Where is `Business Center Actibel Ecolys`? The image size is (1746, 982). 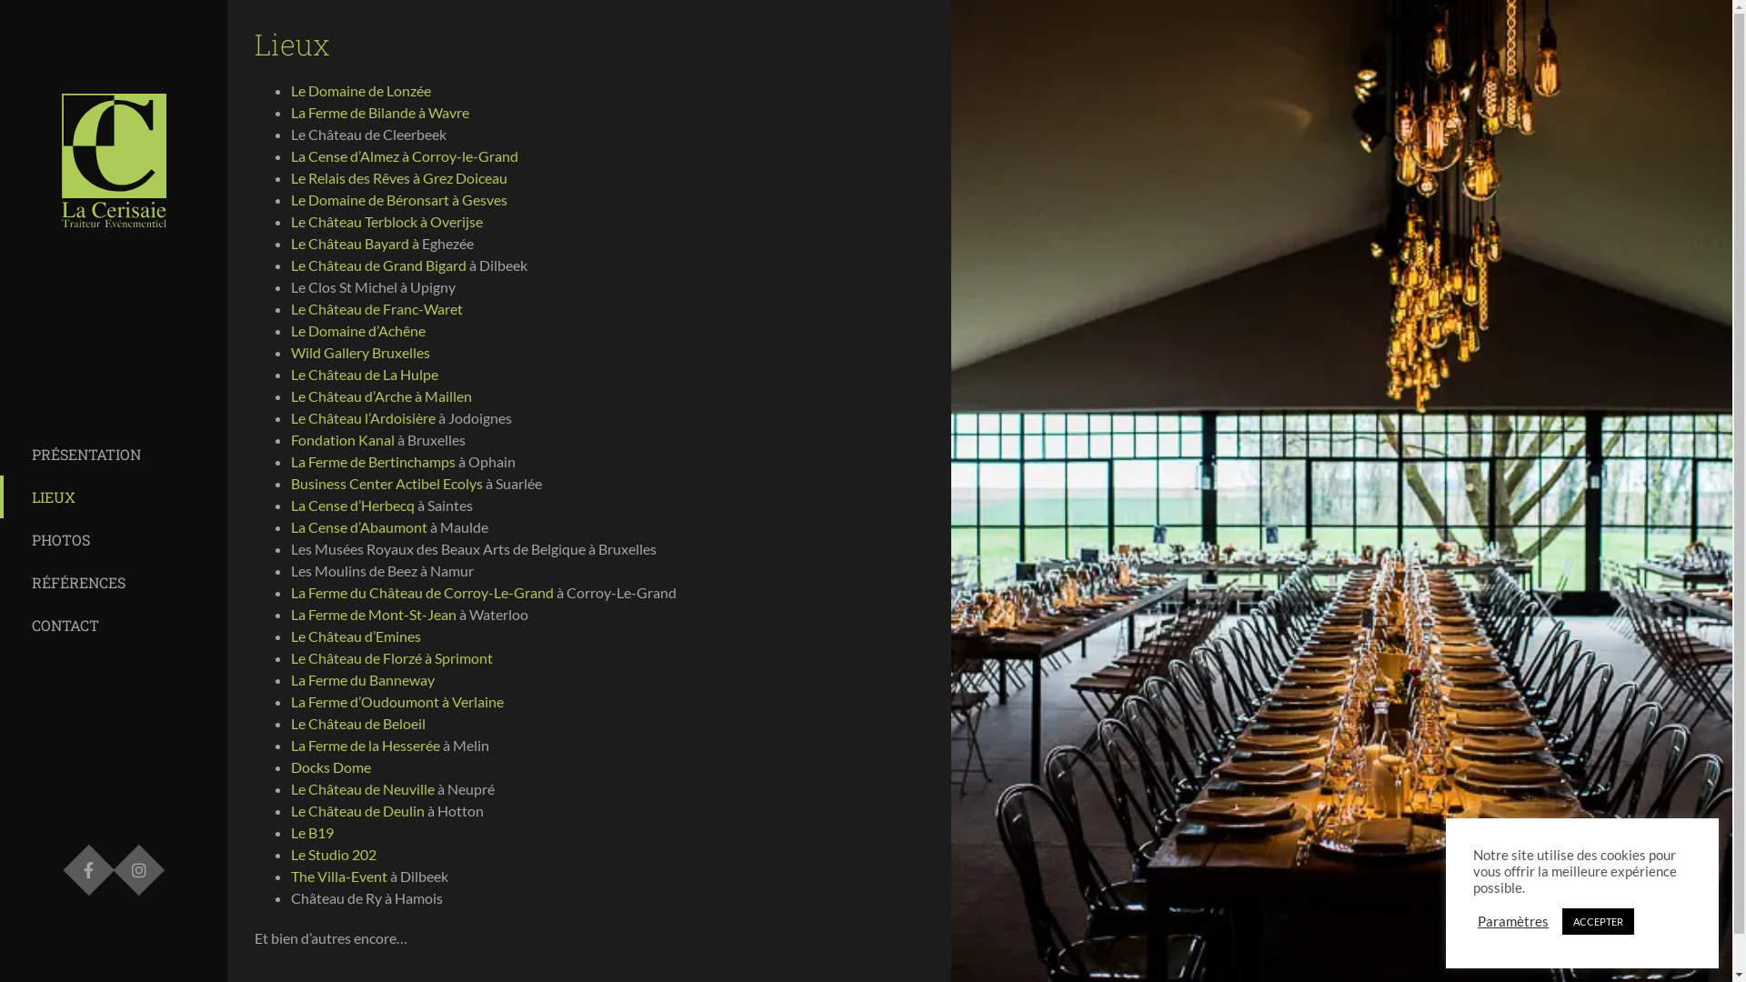 Business Center Actibel Ecolys is located at coordinates (387, 484).